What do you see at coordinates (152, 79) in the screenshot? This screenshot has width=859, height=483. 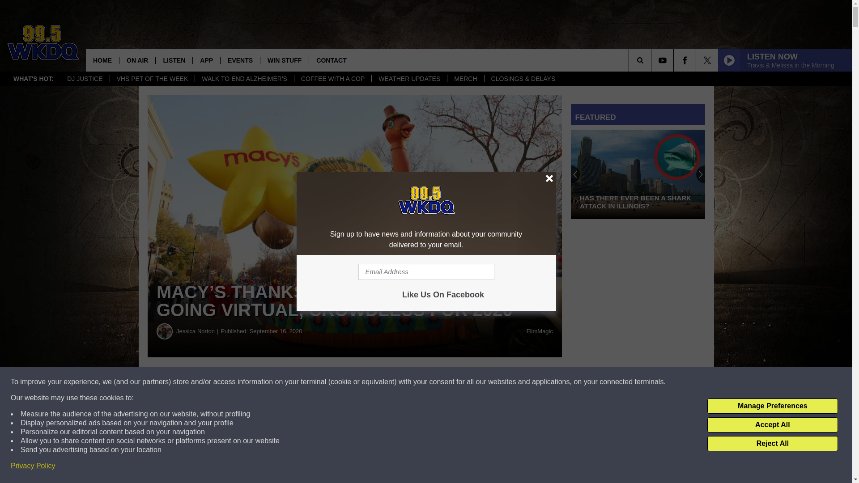 I see `VHS PET OF THE WEEK` at bounding box center [152, 79].